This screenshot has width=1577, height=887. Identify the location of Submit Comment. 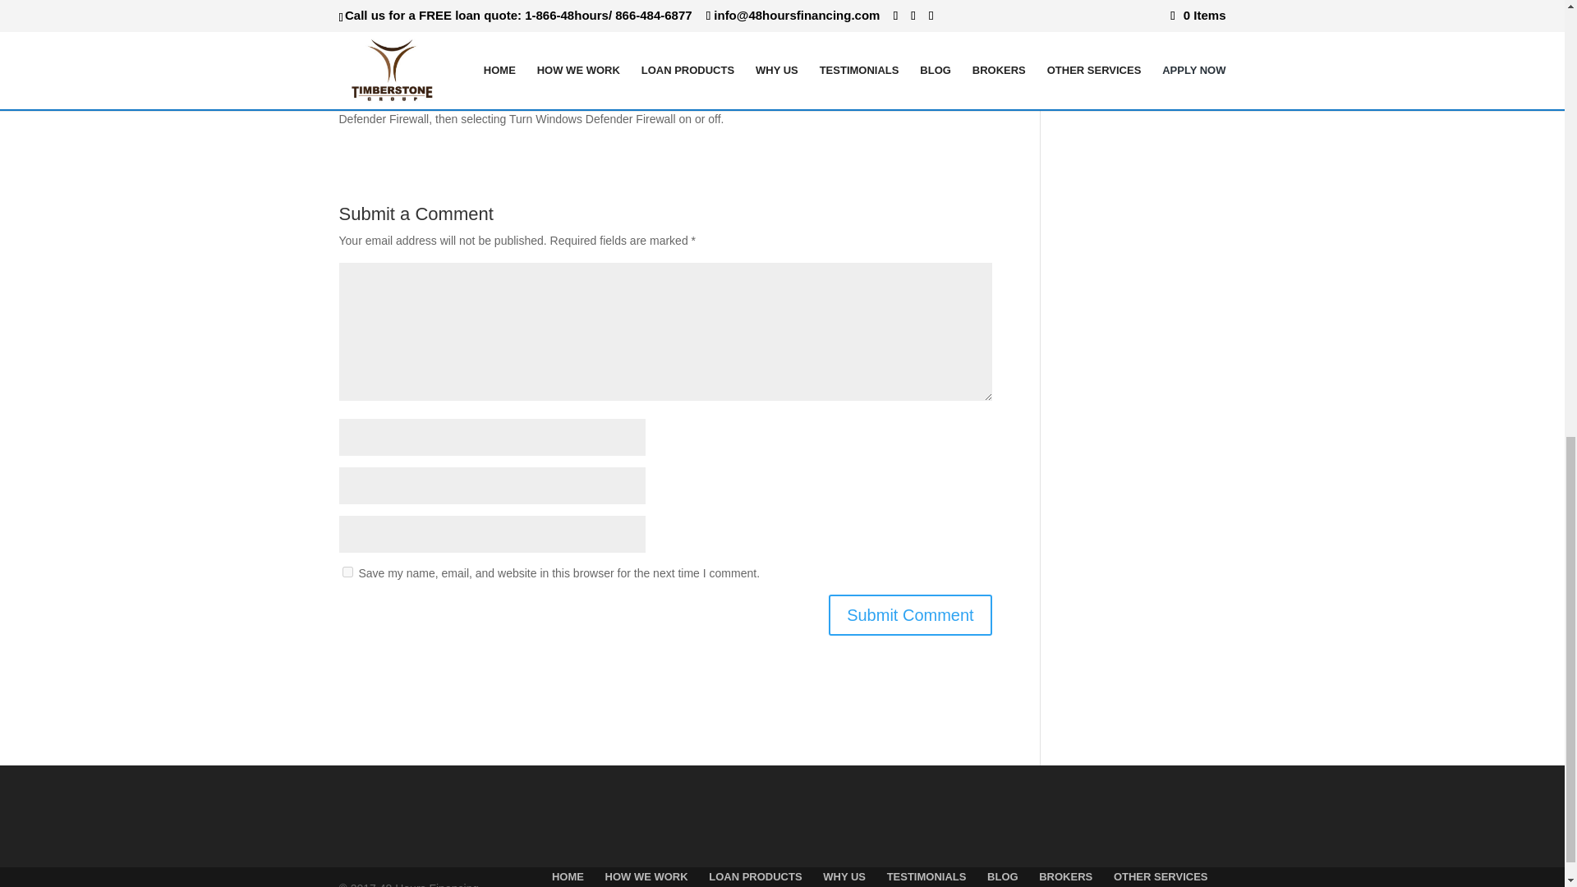
(910, 614).